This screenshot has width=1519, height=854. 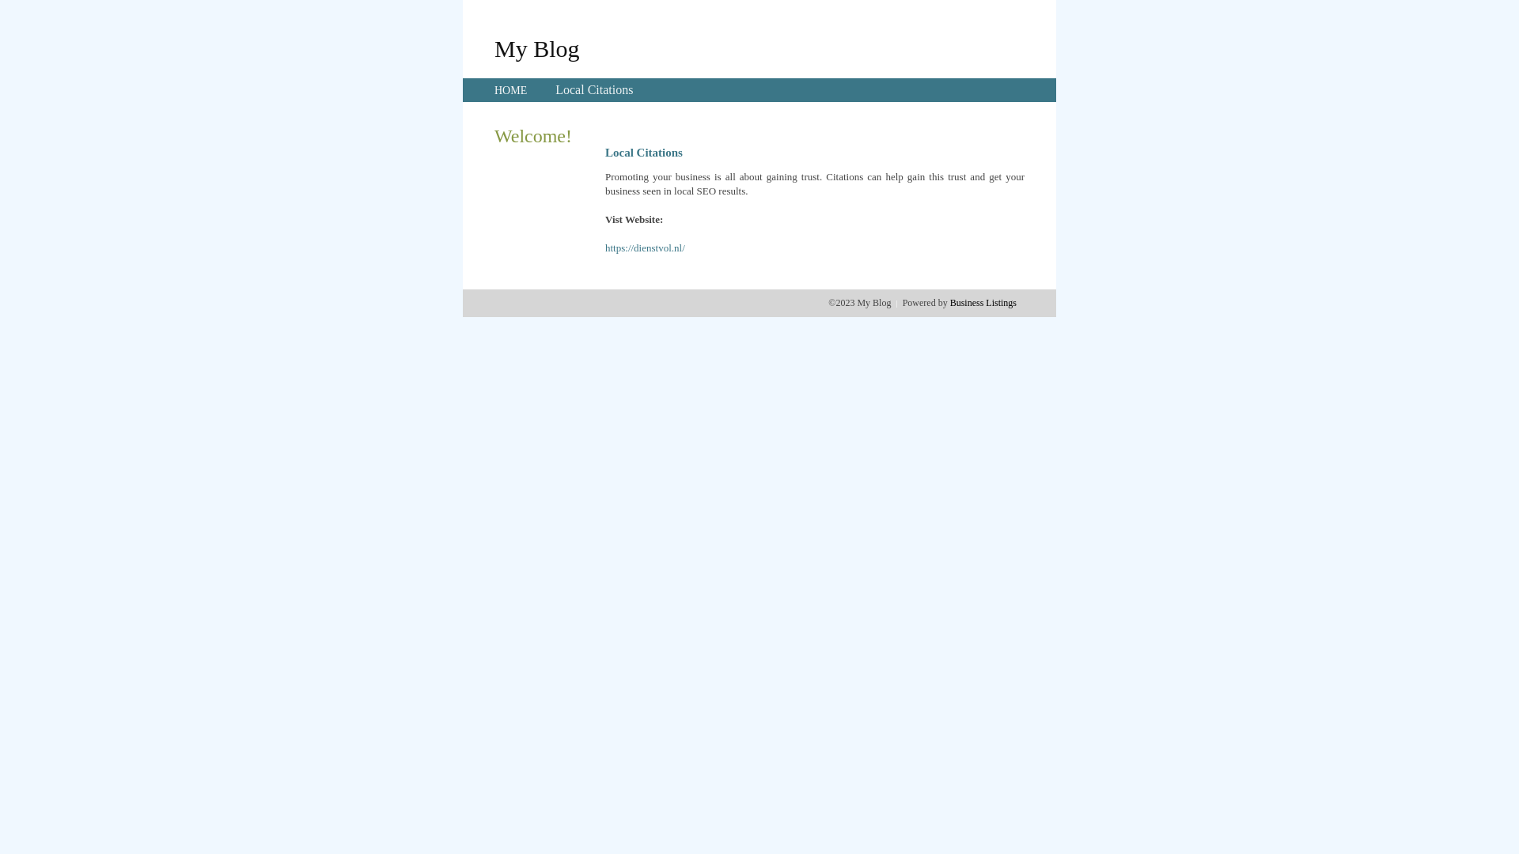 I want to click on HOME, so click(x=511, y=90).